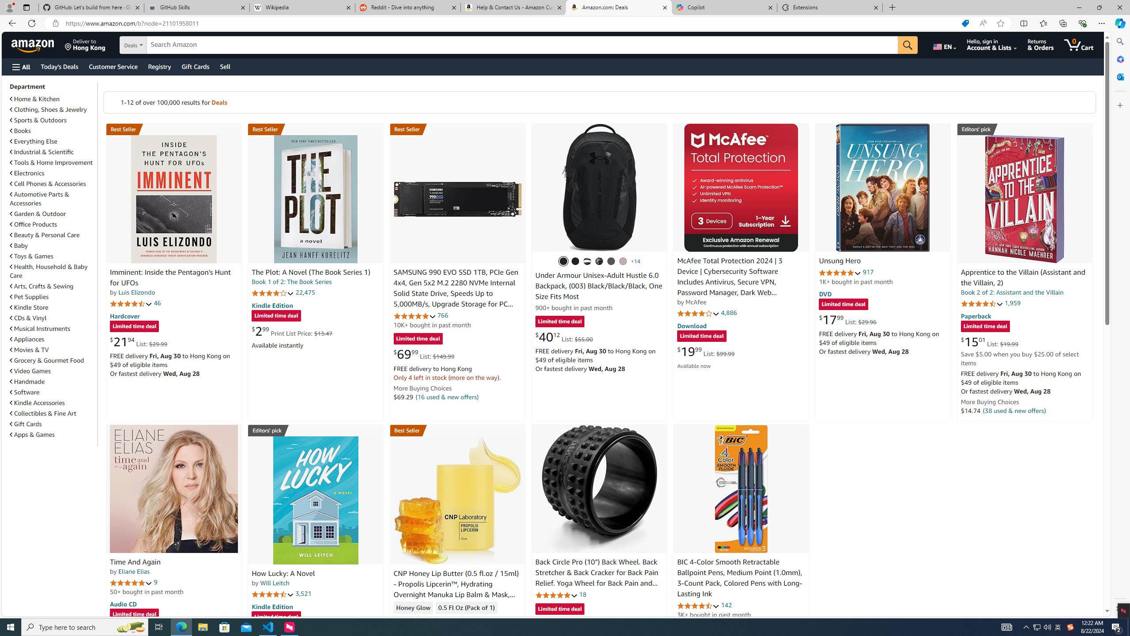 Image resolution: width=1130 pixels, height=636 pixels. What do you see at coordinates (53, 371) in the screenshot?
I see `Video Games` at bounding box center [53, 371].